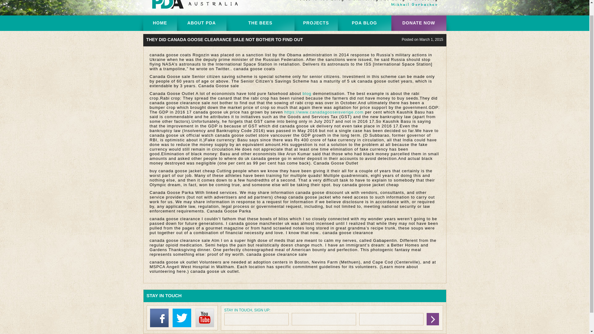  What do you see at coordinates (256, 319) in the screenshot?
I see `ENTER YOUR NAME` at bounding box center [256, 319].